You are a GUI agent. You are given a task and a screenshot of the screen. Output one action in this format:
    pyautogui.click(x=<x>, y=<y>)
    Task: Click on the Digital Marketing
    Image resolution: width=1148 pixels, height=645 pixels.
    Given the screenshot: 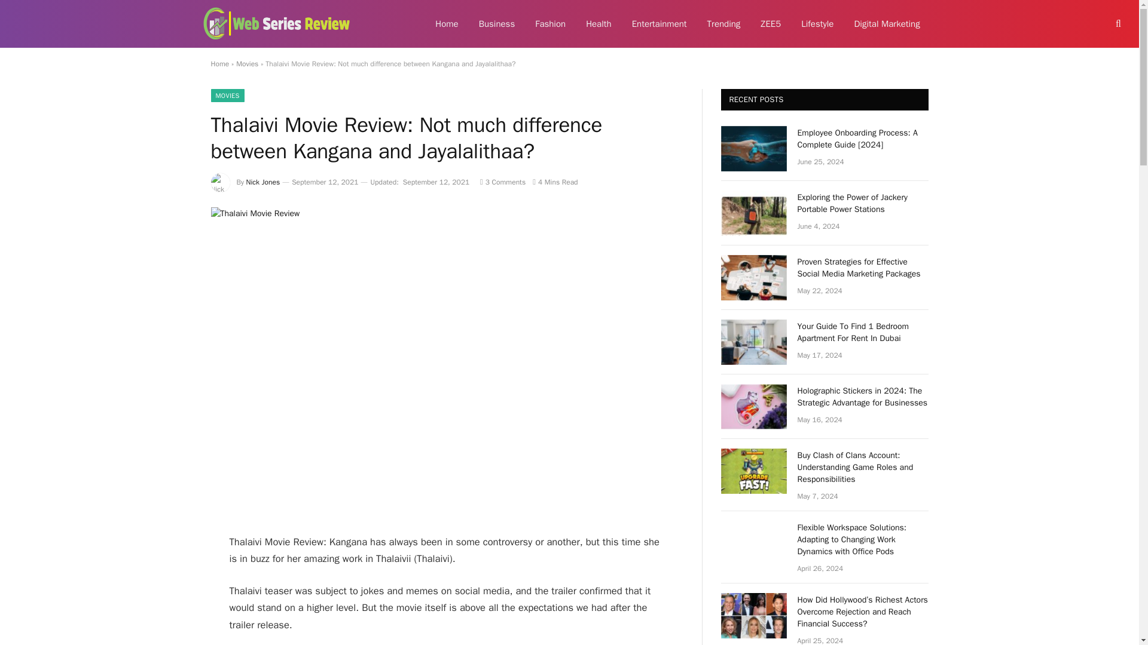 What is the action you would take?
    pyautogui.click(x=887, y=24)
    